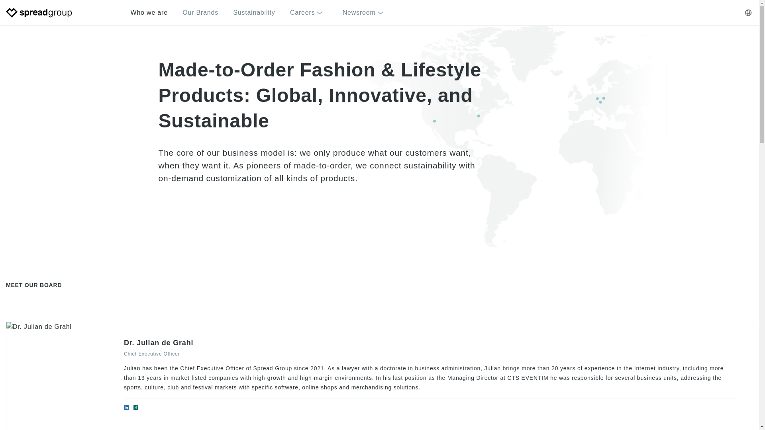 Image resolution: width=765 pixels, height=430 pixels. Describe the element at coordinates (149, 13) in the screenshot. I see `Who we are` at that location.